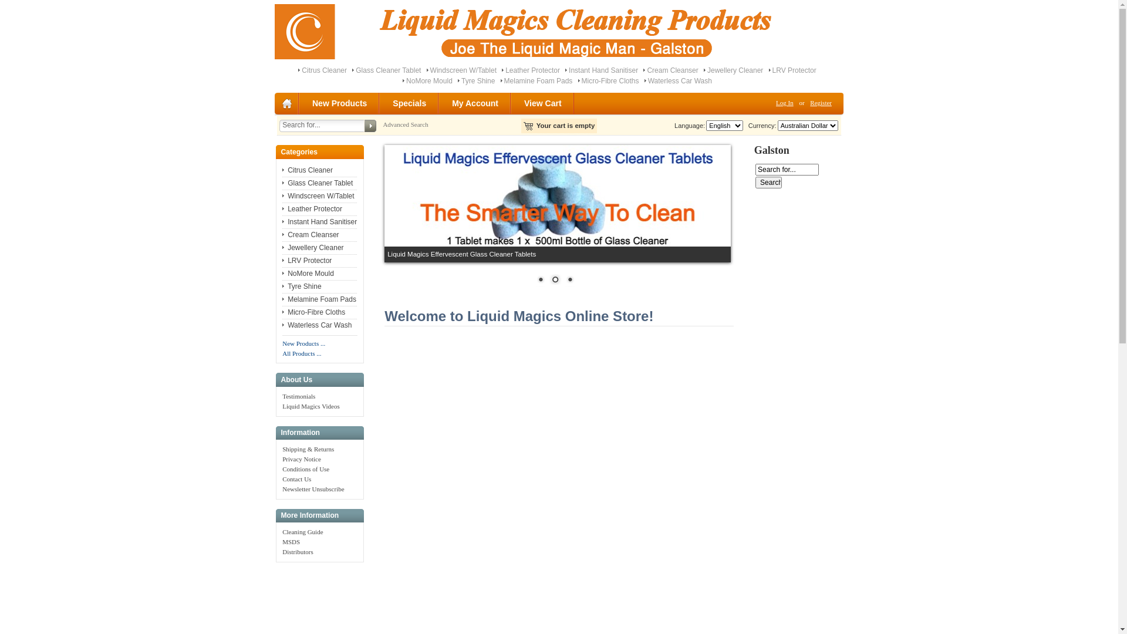 The image size is (1127, 634). Describe the element at coordinates (319, 299) in the screenshot. I see `Melamine Foam Pads` at that location.